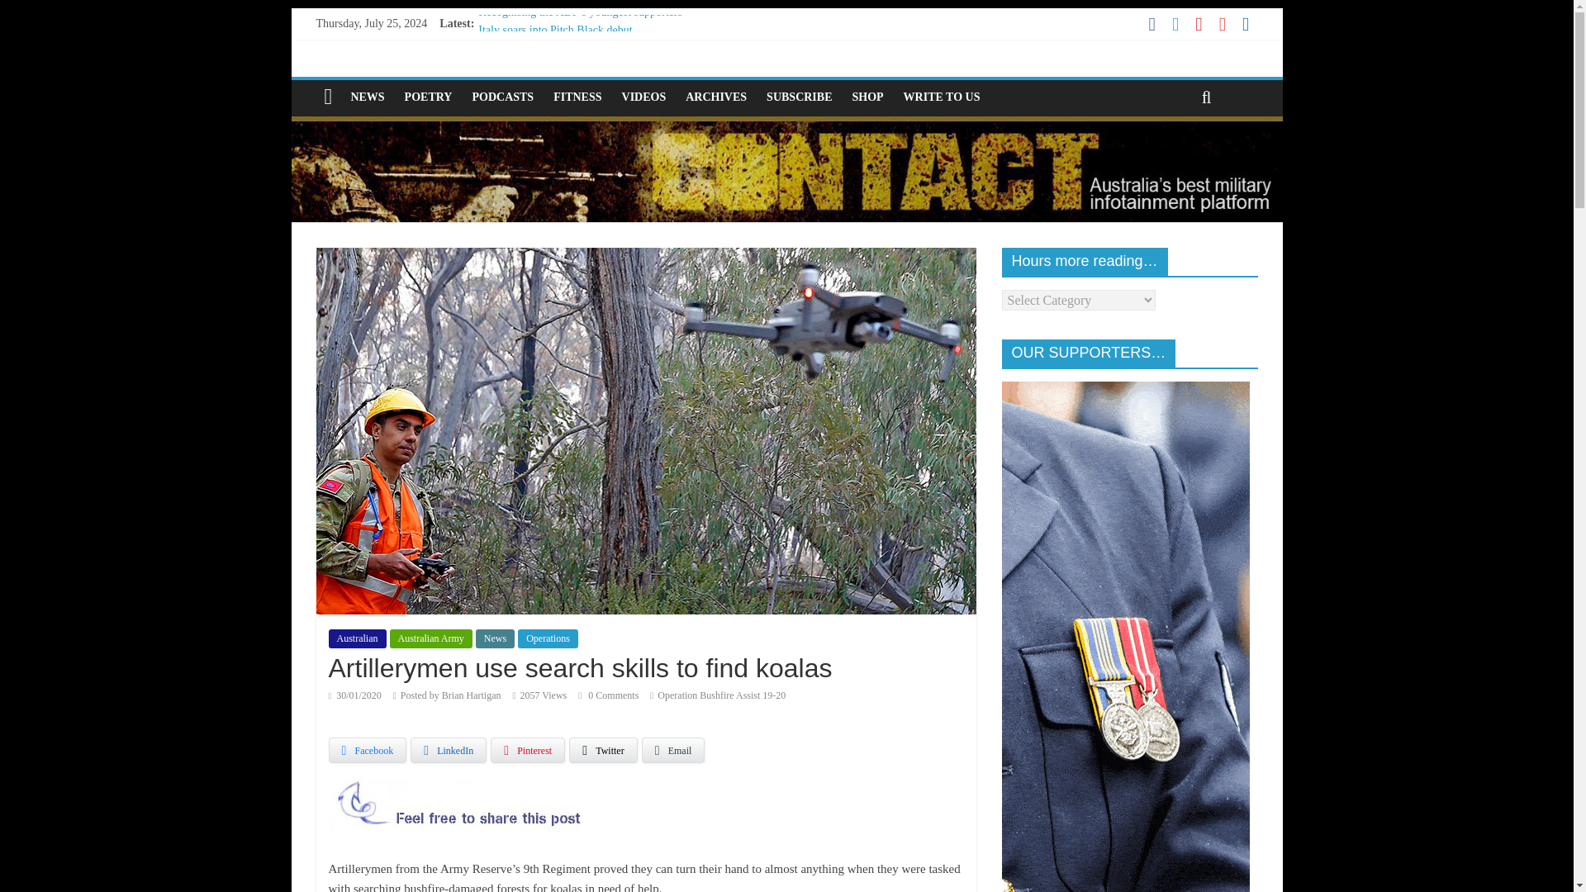 The image size is (1586, 892). Describe the element at coordinates (867, 97) in the screenshot. I see `SHOP` at that location.